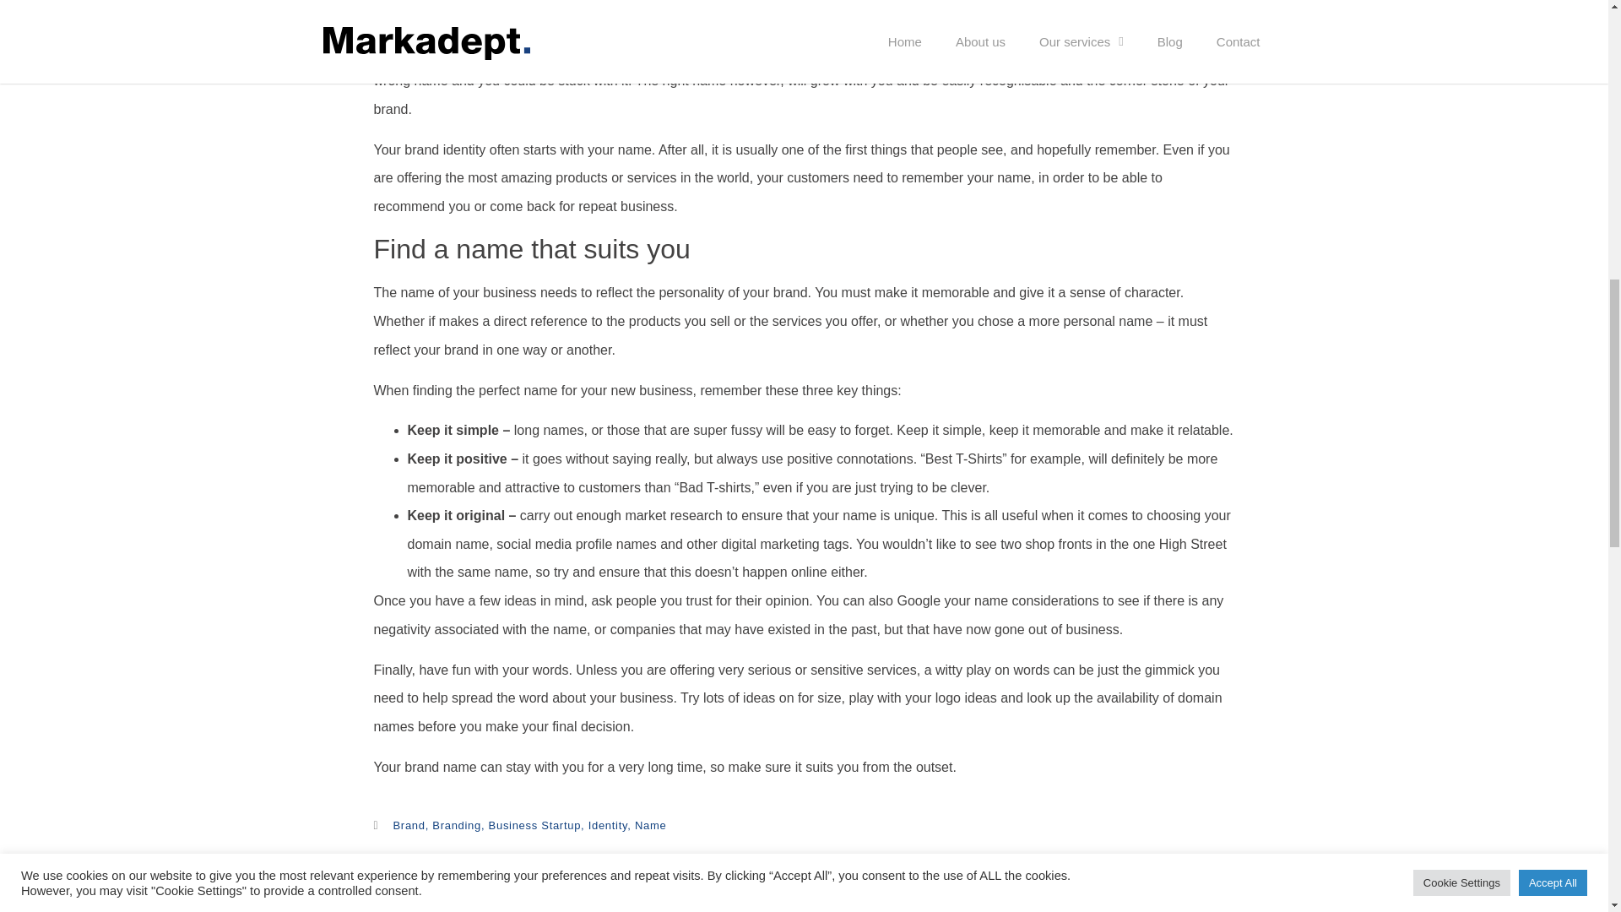  What do you see at coordinates (534, 824) in the screenshot?
I see `Business Startup` at bounding box center [534, 824].